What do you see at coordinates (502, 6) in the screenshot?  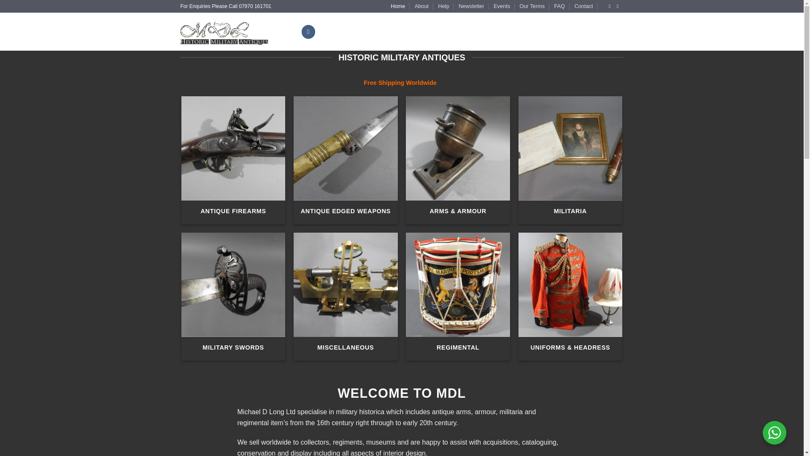 I see `Events` at bounding box center [502, 6].